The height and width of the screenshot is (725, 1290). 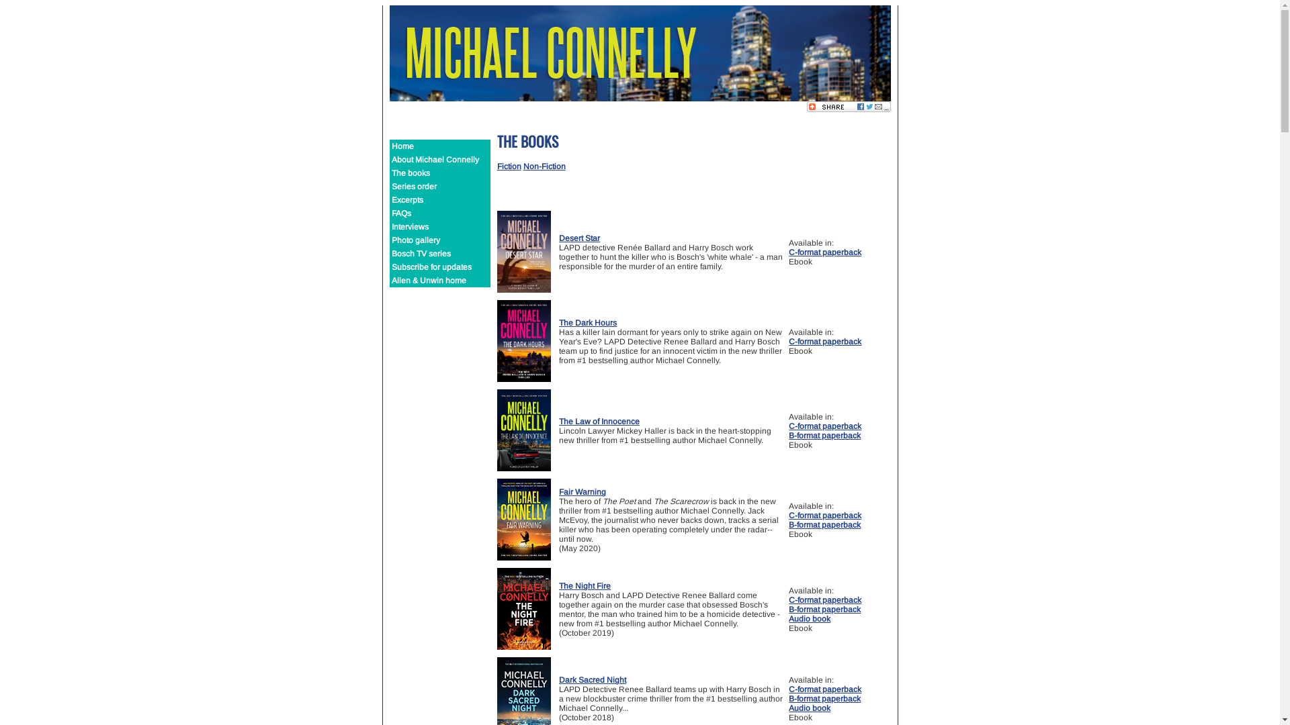 What do you see at coordinates (825, 426) in the screenshot?
I see `C-format paperback` at bounding box center [825, 426].